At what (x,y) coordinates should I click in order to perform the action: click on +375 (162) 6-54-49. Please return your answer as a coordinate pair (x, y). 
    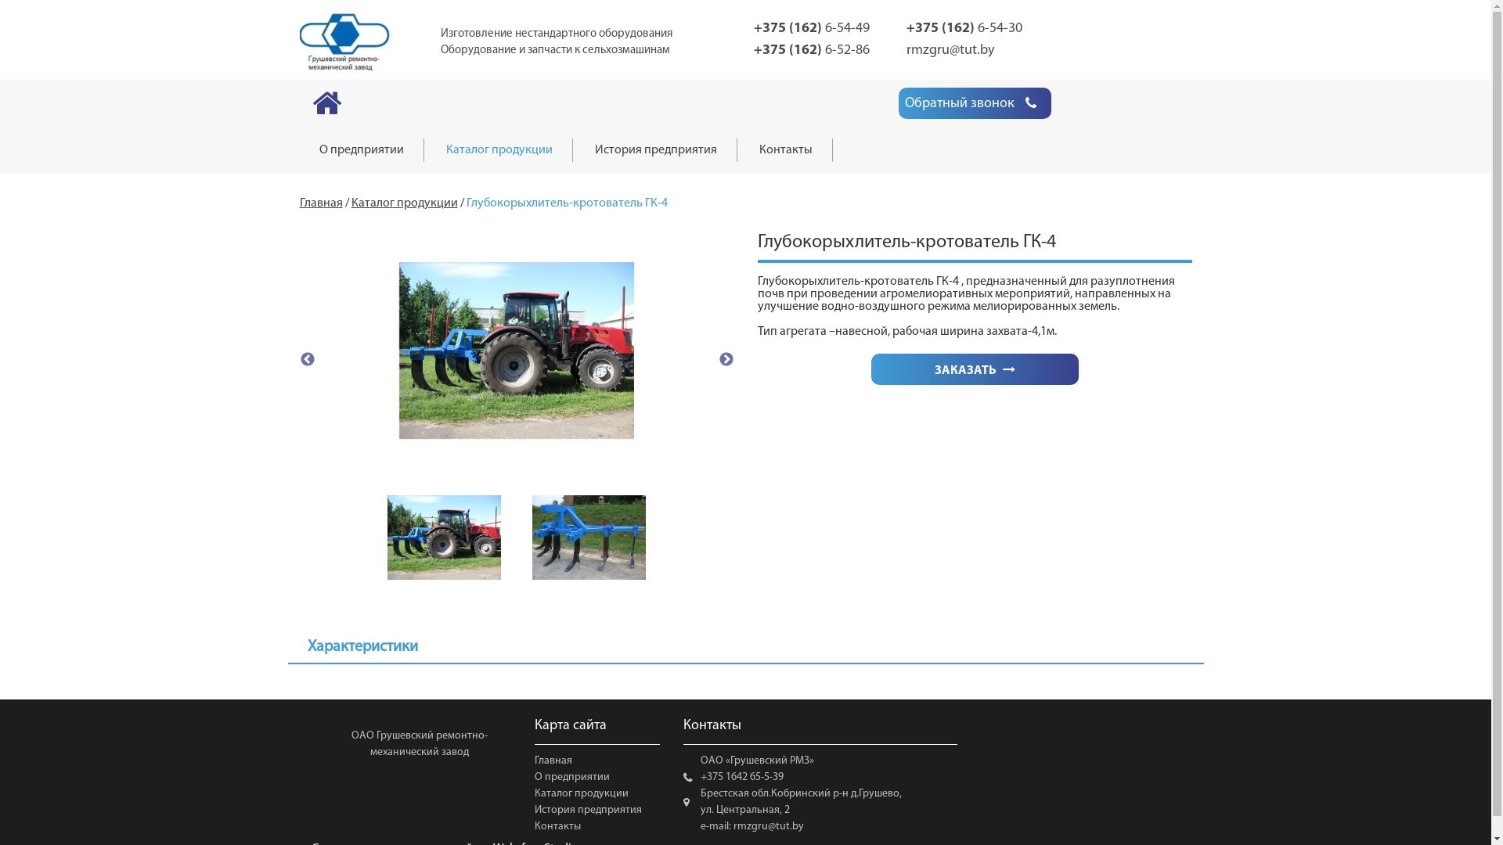
    Looking at the image, I should click on (811, 28).